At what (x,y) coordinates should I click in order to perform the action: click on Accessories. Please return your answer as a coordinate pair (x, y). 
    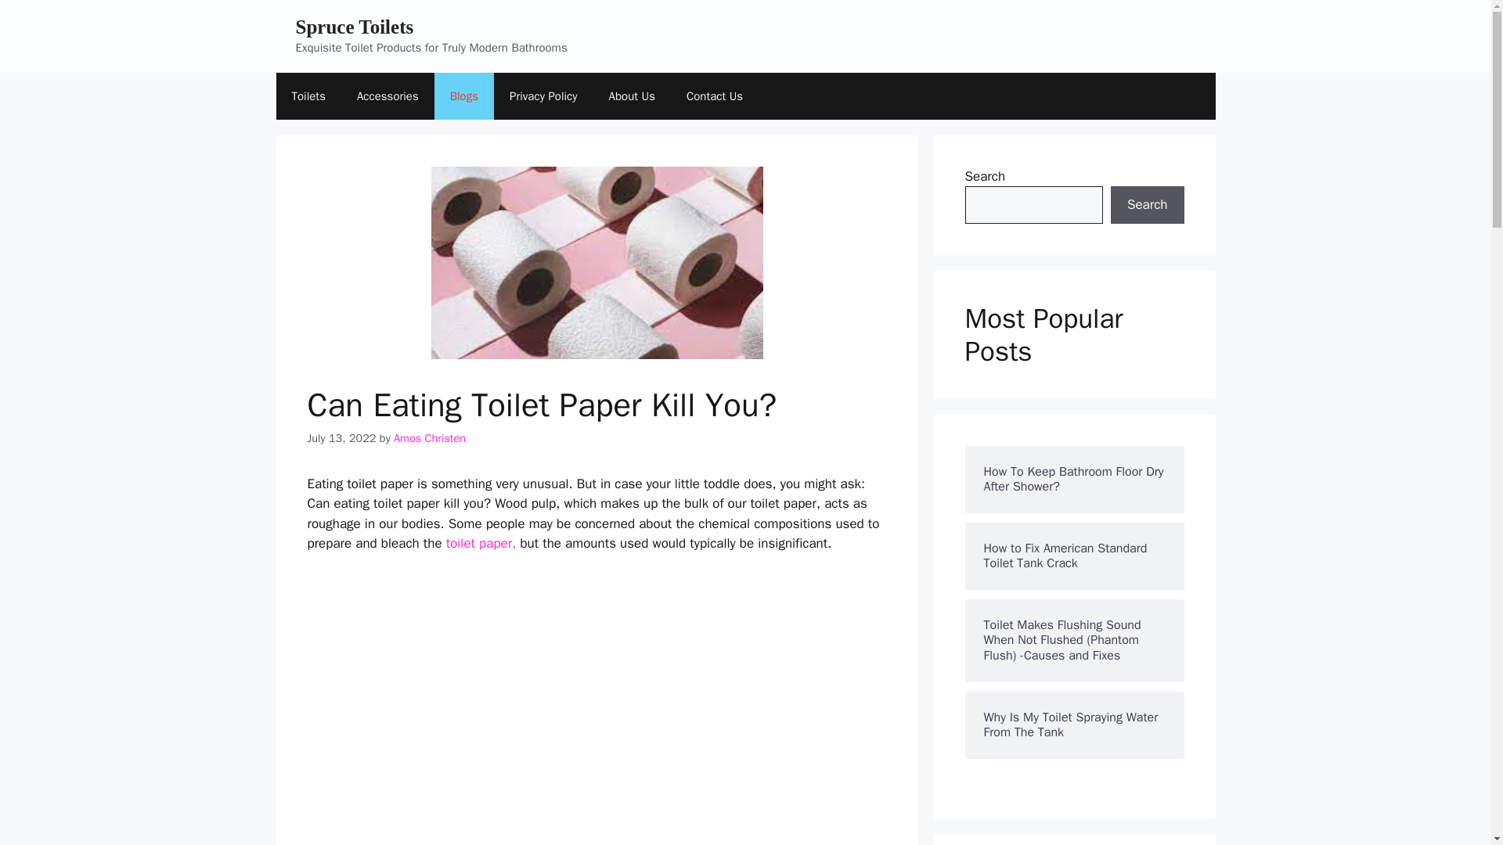
    Looking at the image, I should click on (387, 95).